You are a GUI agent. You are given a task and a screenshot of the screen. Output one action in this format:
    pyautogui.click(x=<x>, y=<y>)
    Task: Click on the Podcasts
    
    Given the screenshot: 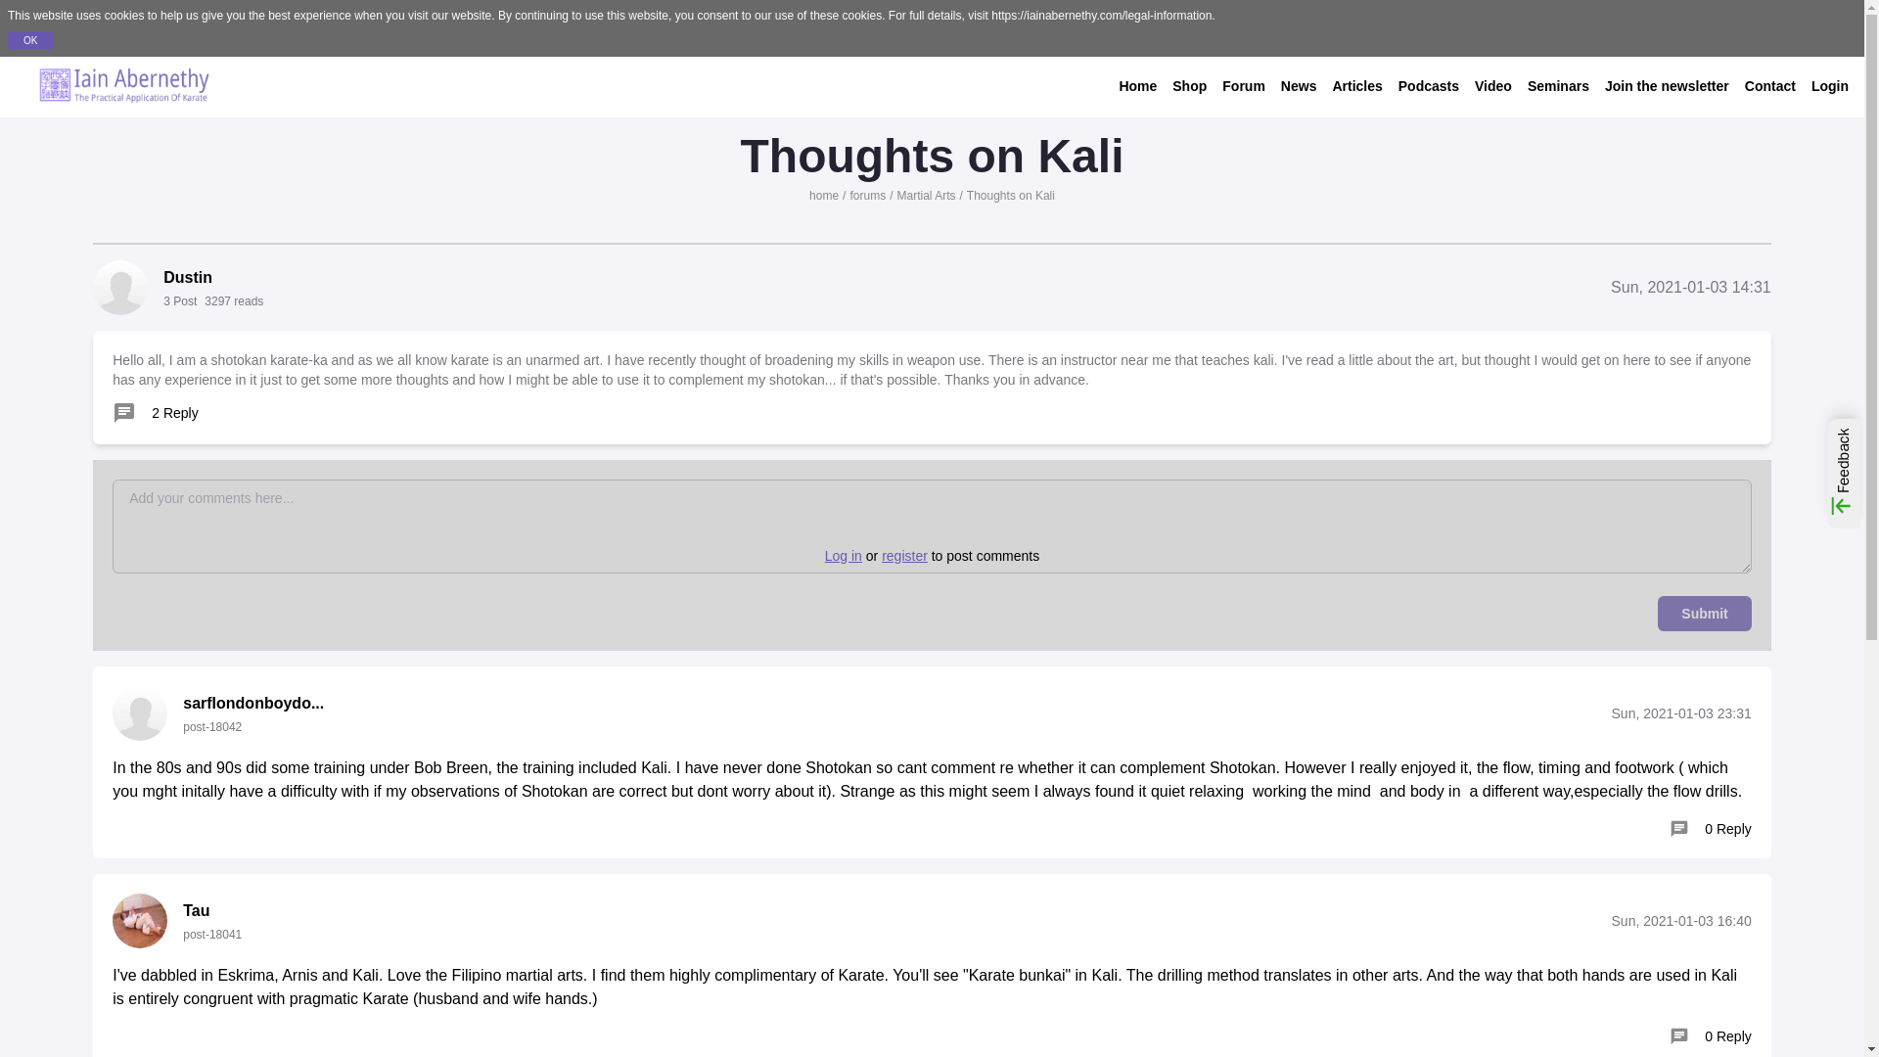 What is the action you would take?
    pyautogui.click(x=1429, y=86)
    